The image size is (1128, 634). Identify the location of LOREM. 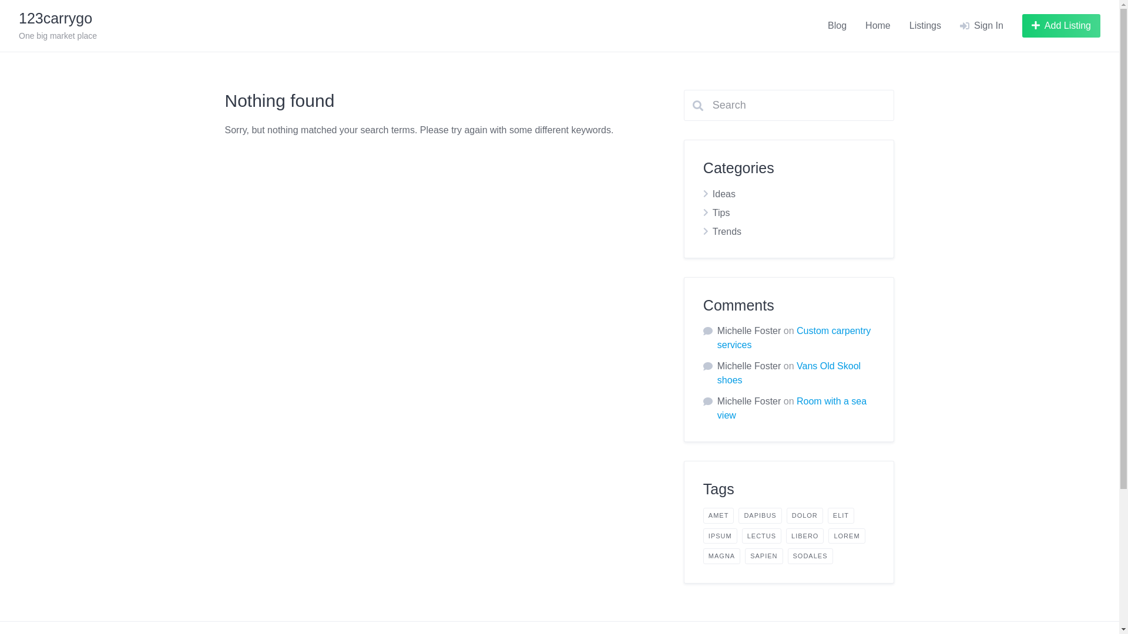
(847, 537).